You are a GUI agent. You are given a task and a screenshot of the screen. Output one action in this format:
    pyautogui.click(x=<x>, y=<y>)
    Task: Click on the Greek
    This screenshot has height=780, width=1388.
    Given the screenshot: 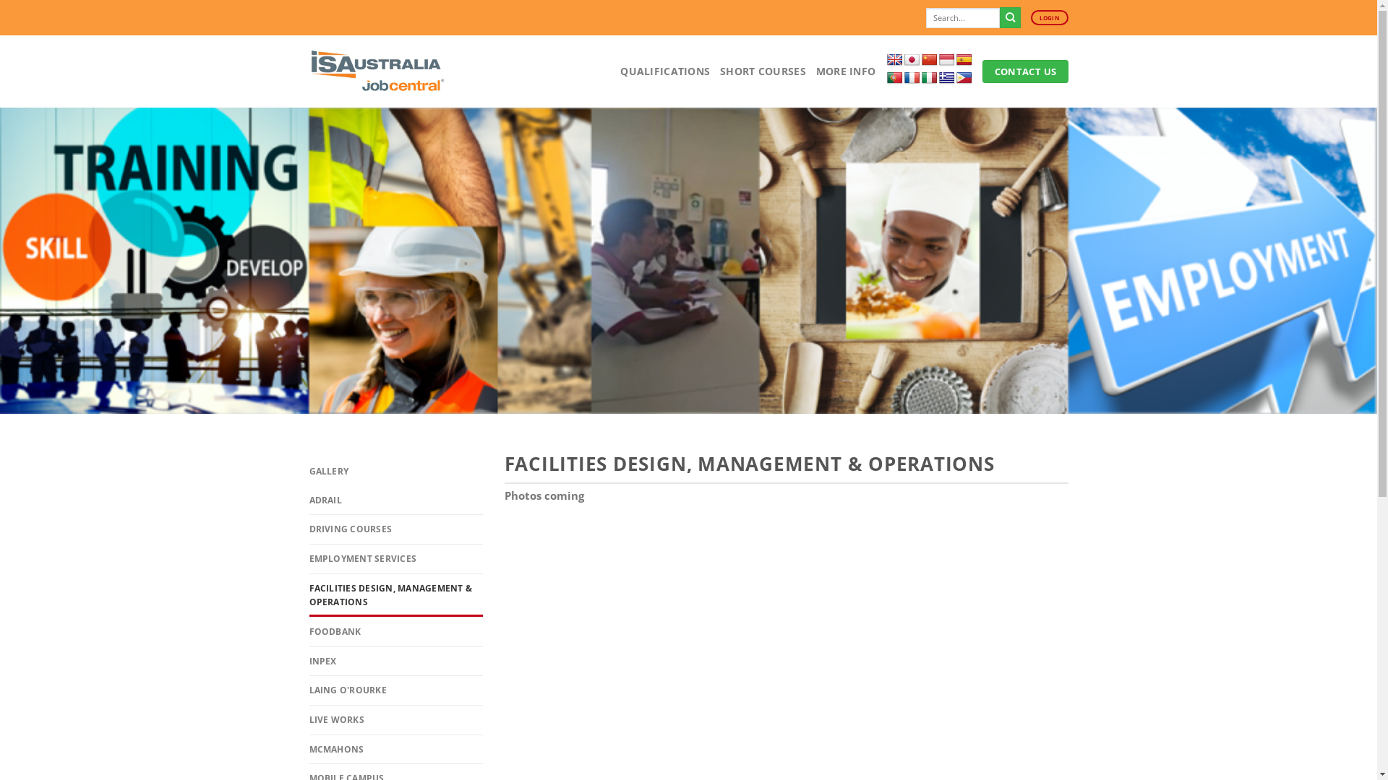 What is the action you would take?
    pyautogui.click(x=947, y=78)
    